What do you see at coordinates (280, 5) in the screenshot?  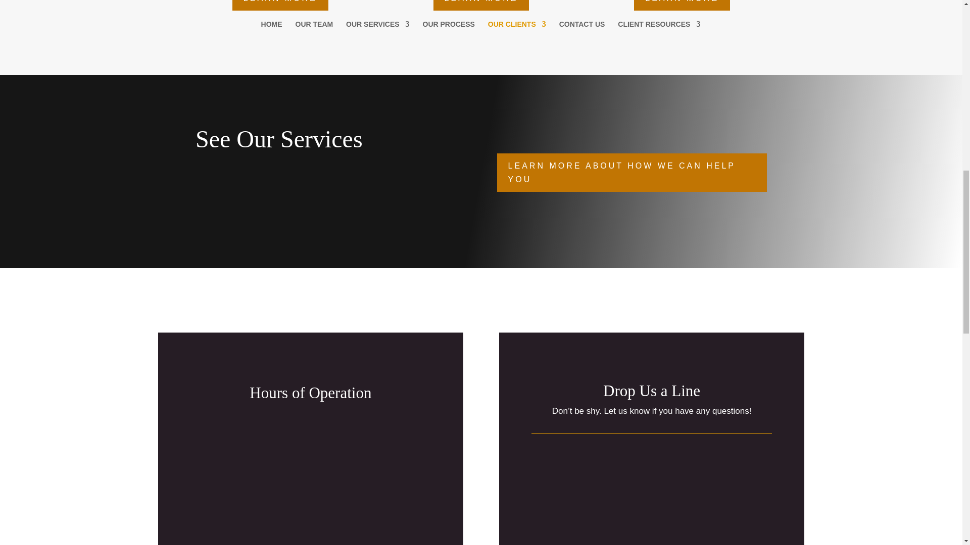 I see `LEARN MORE` at bounding box center [280, 5].